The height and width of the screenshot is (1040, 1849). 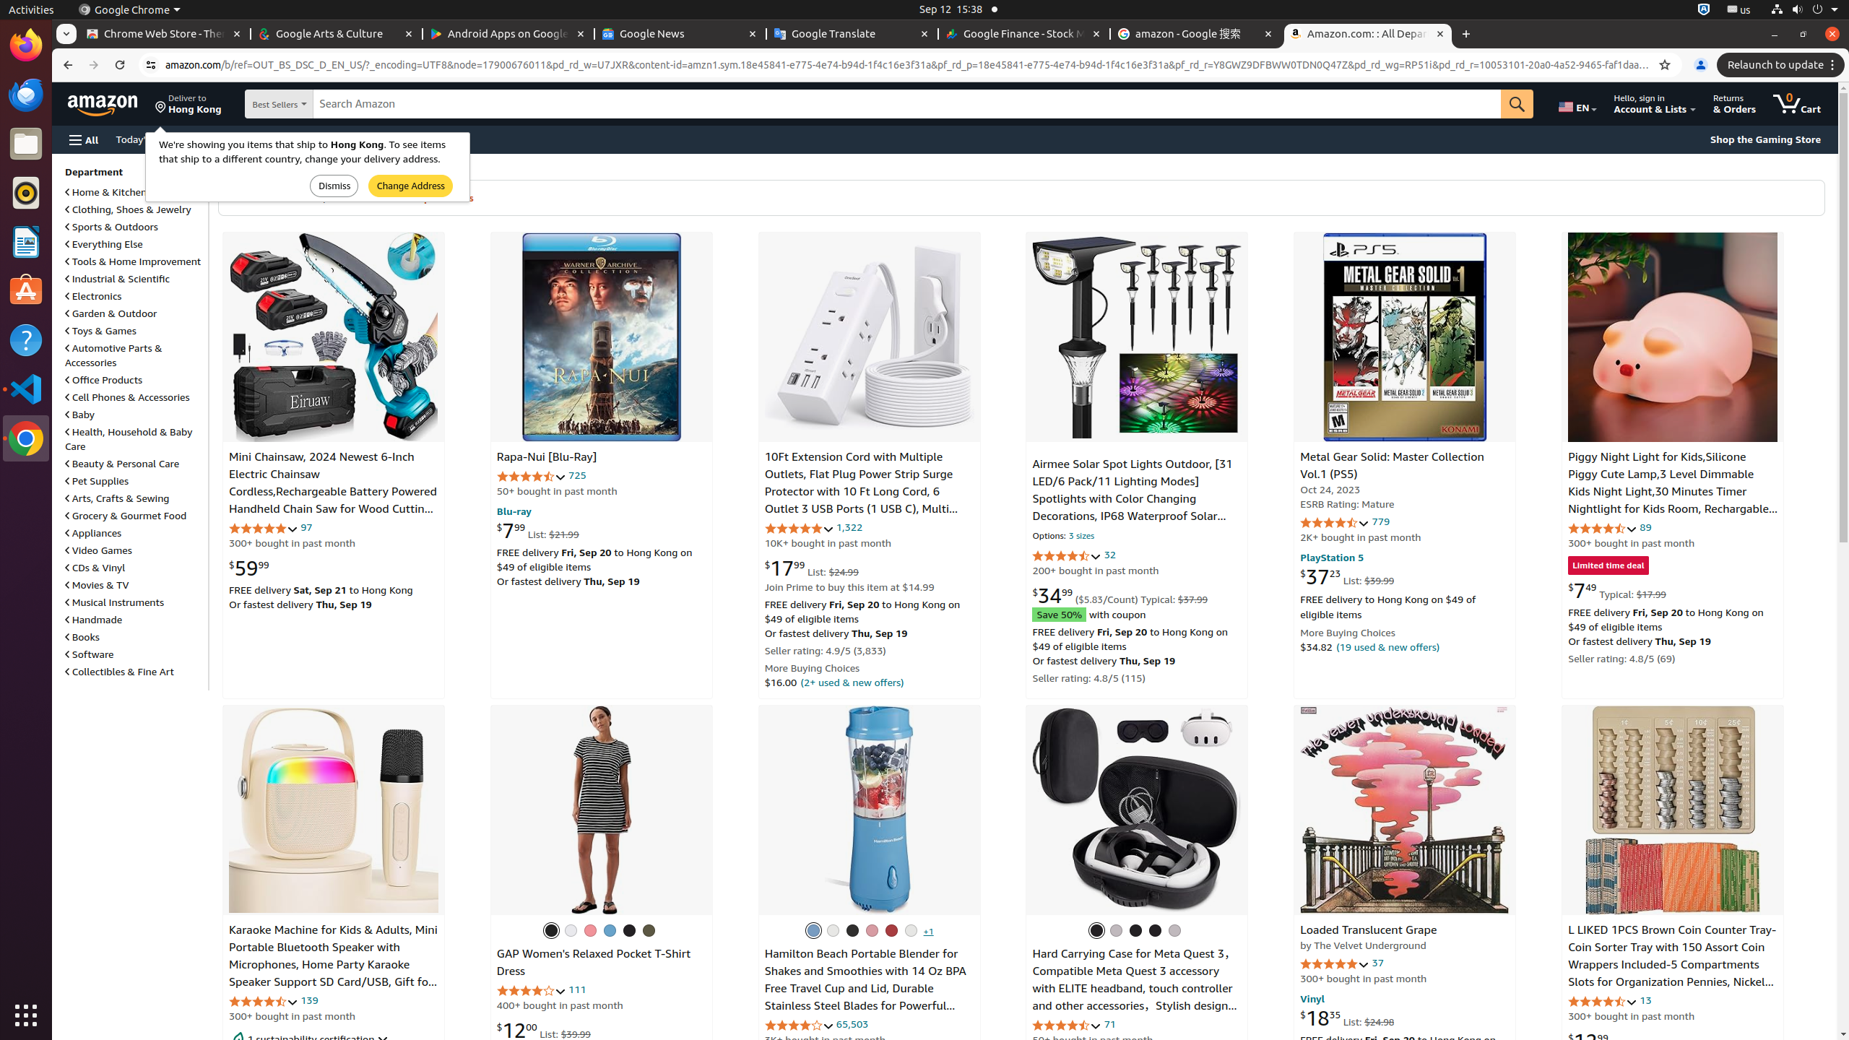 I want to click on 89, so click(x=1645, y=527).